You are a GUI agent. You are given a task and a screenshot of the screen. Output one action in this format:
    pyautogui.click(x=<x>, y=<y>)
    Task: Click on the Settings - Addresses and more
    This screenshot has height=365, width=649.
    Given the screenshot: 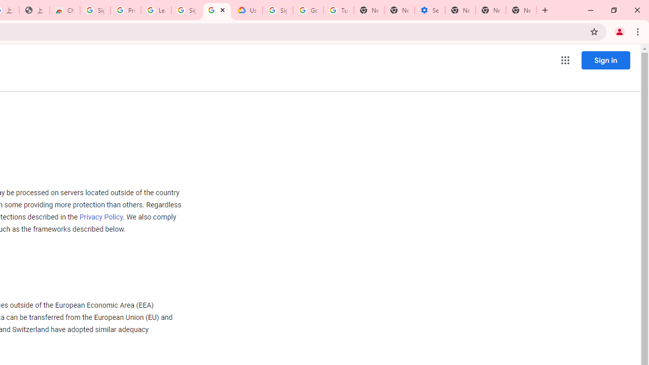 What is the action you would take?
    pyautogui.click(x=430, y=10)
    